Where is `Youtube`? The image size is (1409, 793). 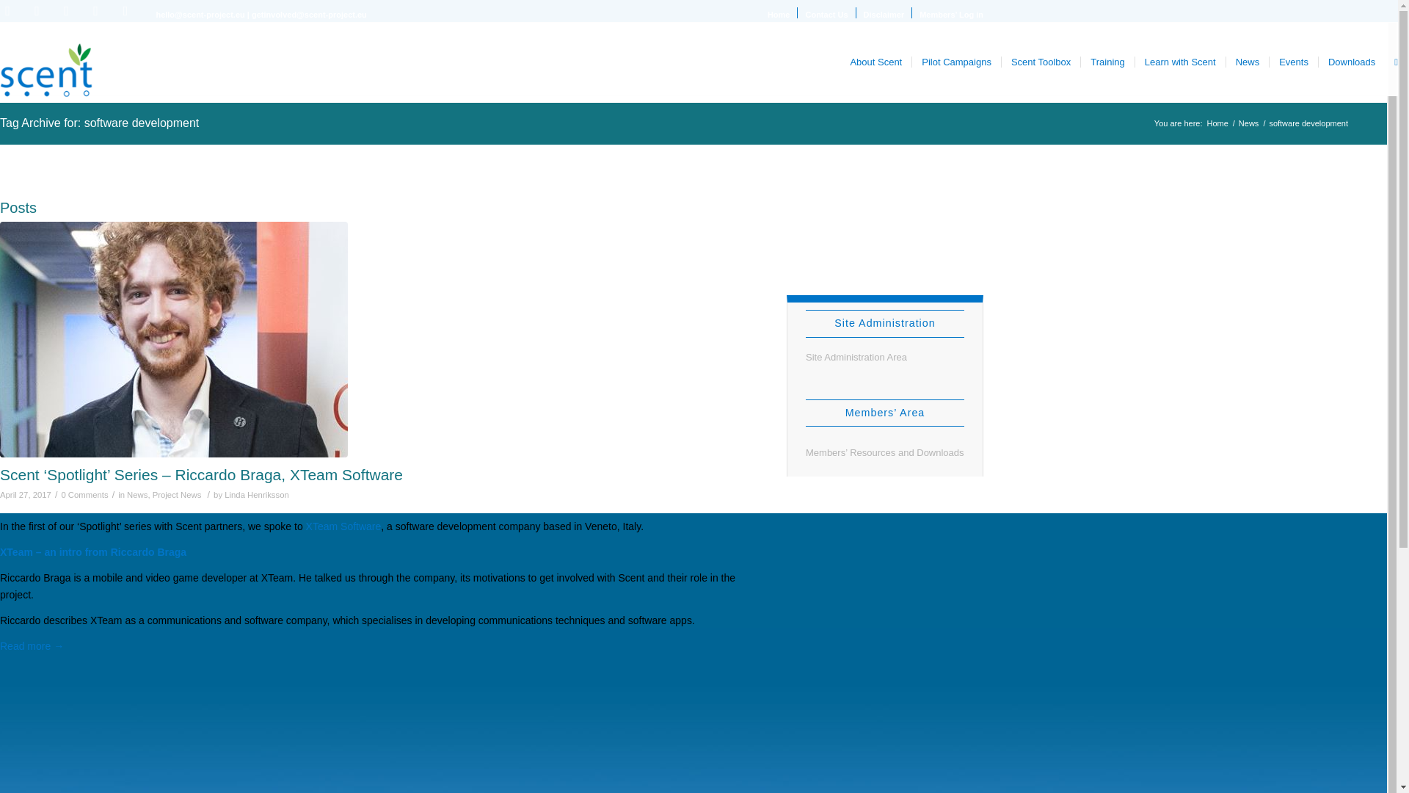 Youtube is located at coordinates (37, 11).